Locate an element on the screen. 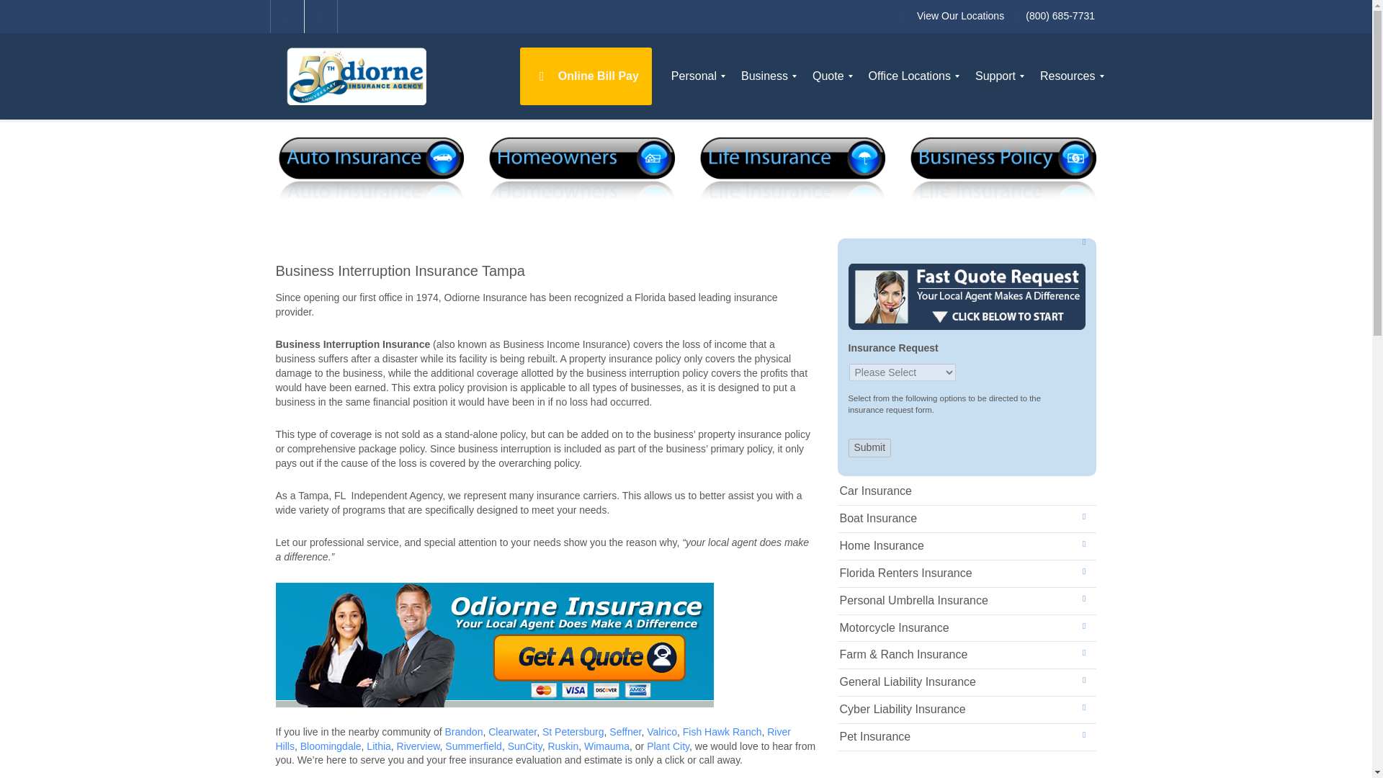  Business is located at coordinates (764, 76).